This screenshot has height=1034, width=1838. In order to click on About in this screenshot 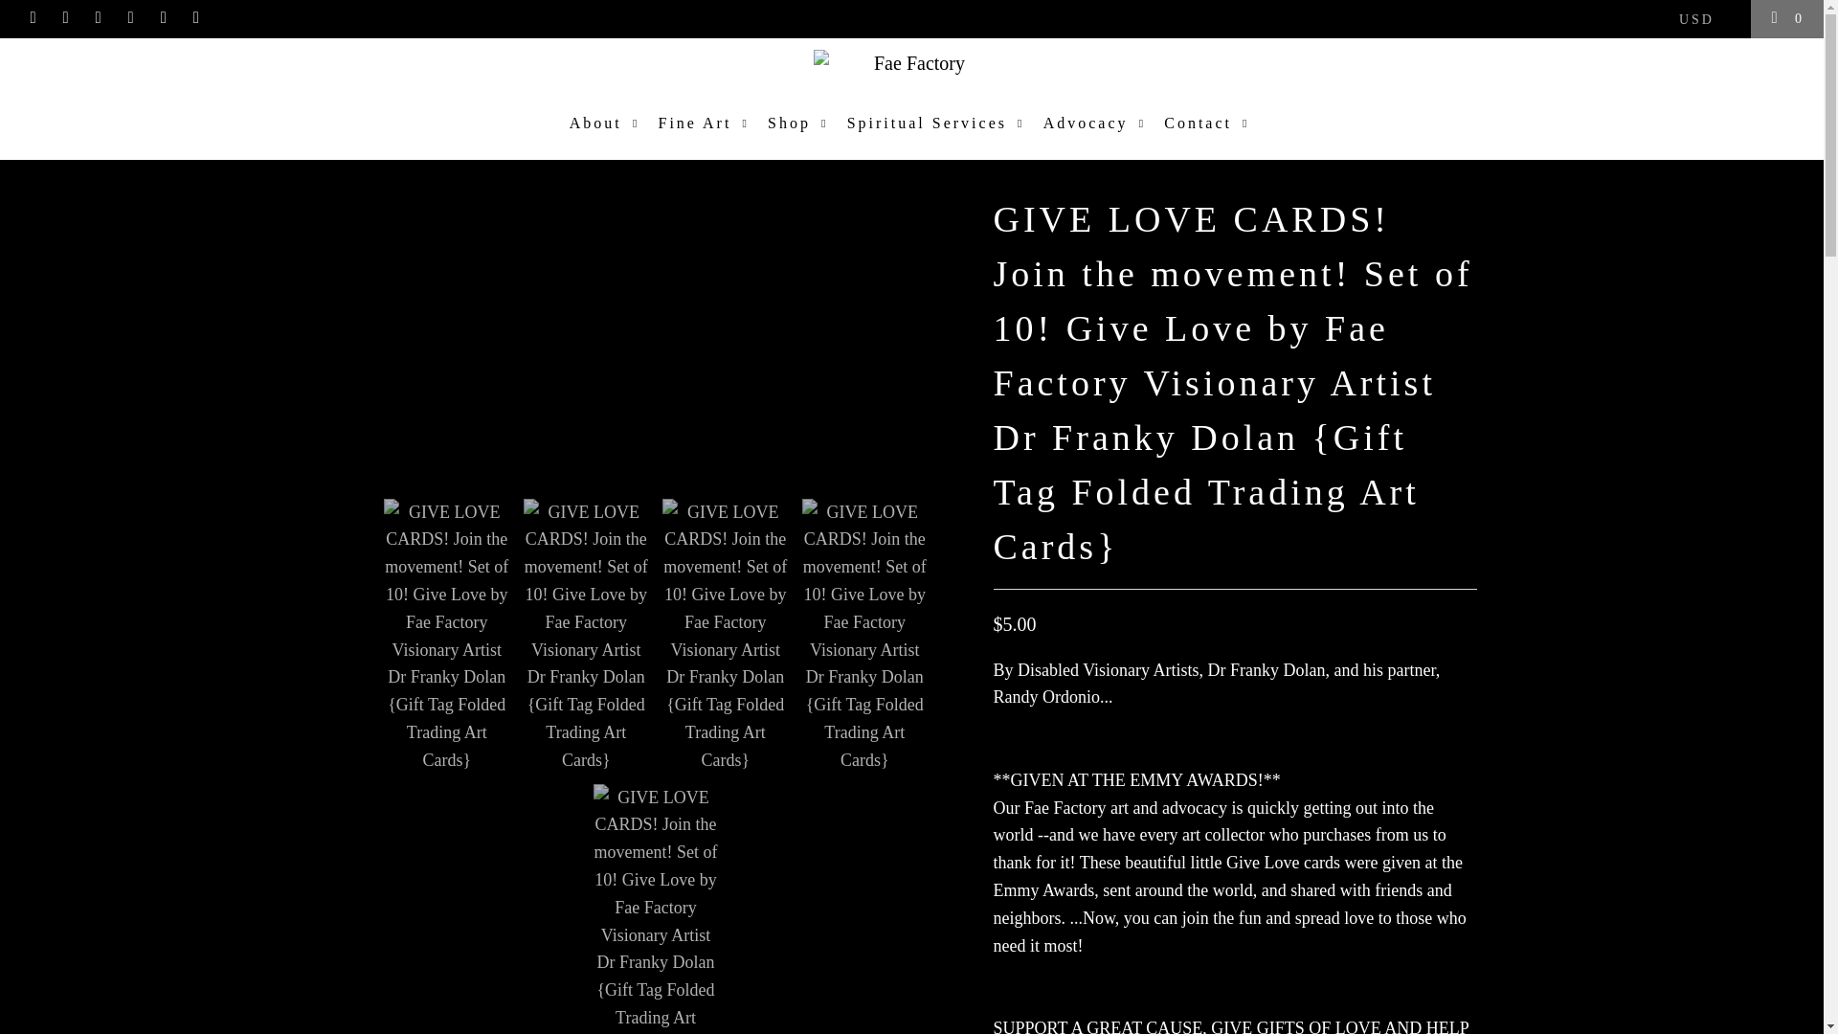, I will do `click(607, 124)`.